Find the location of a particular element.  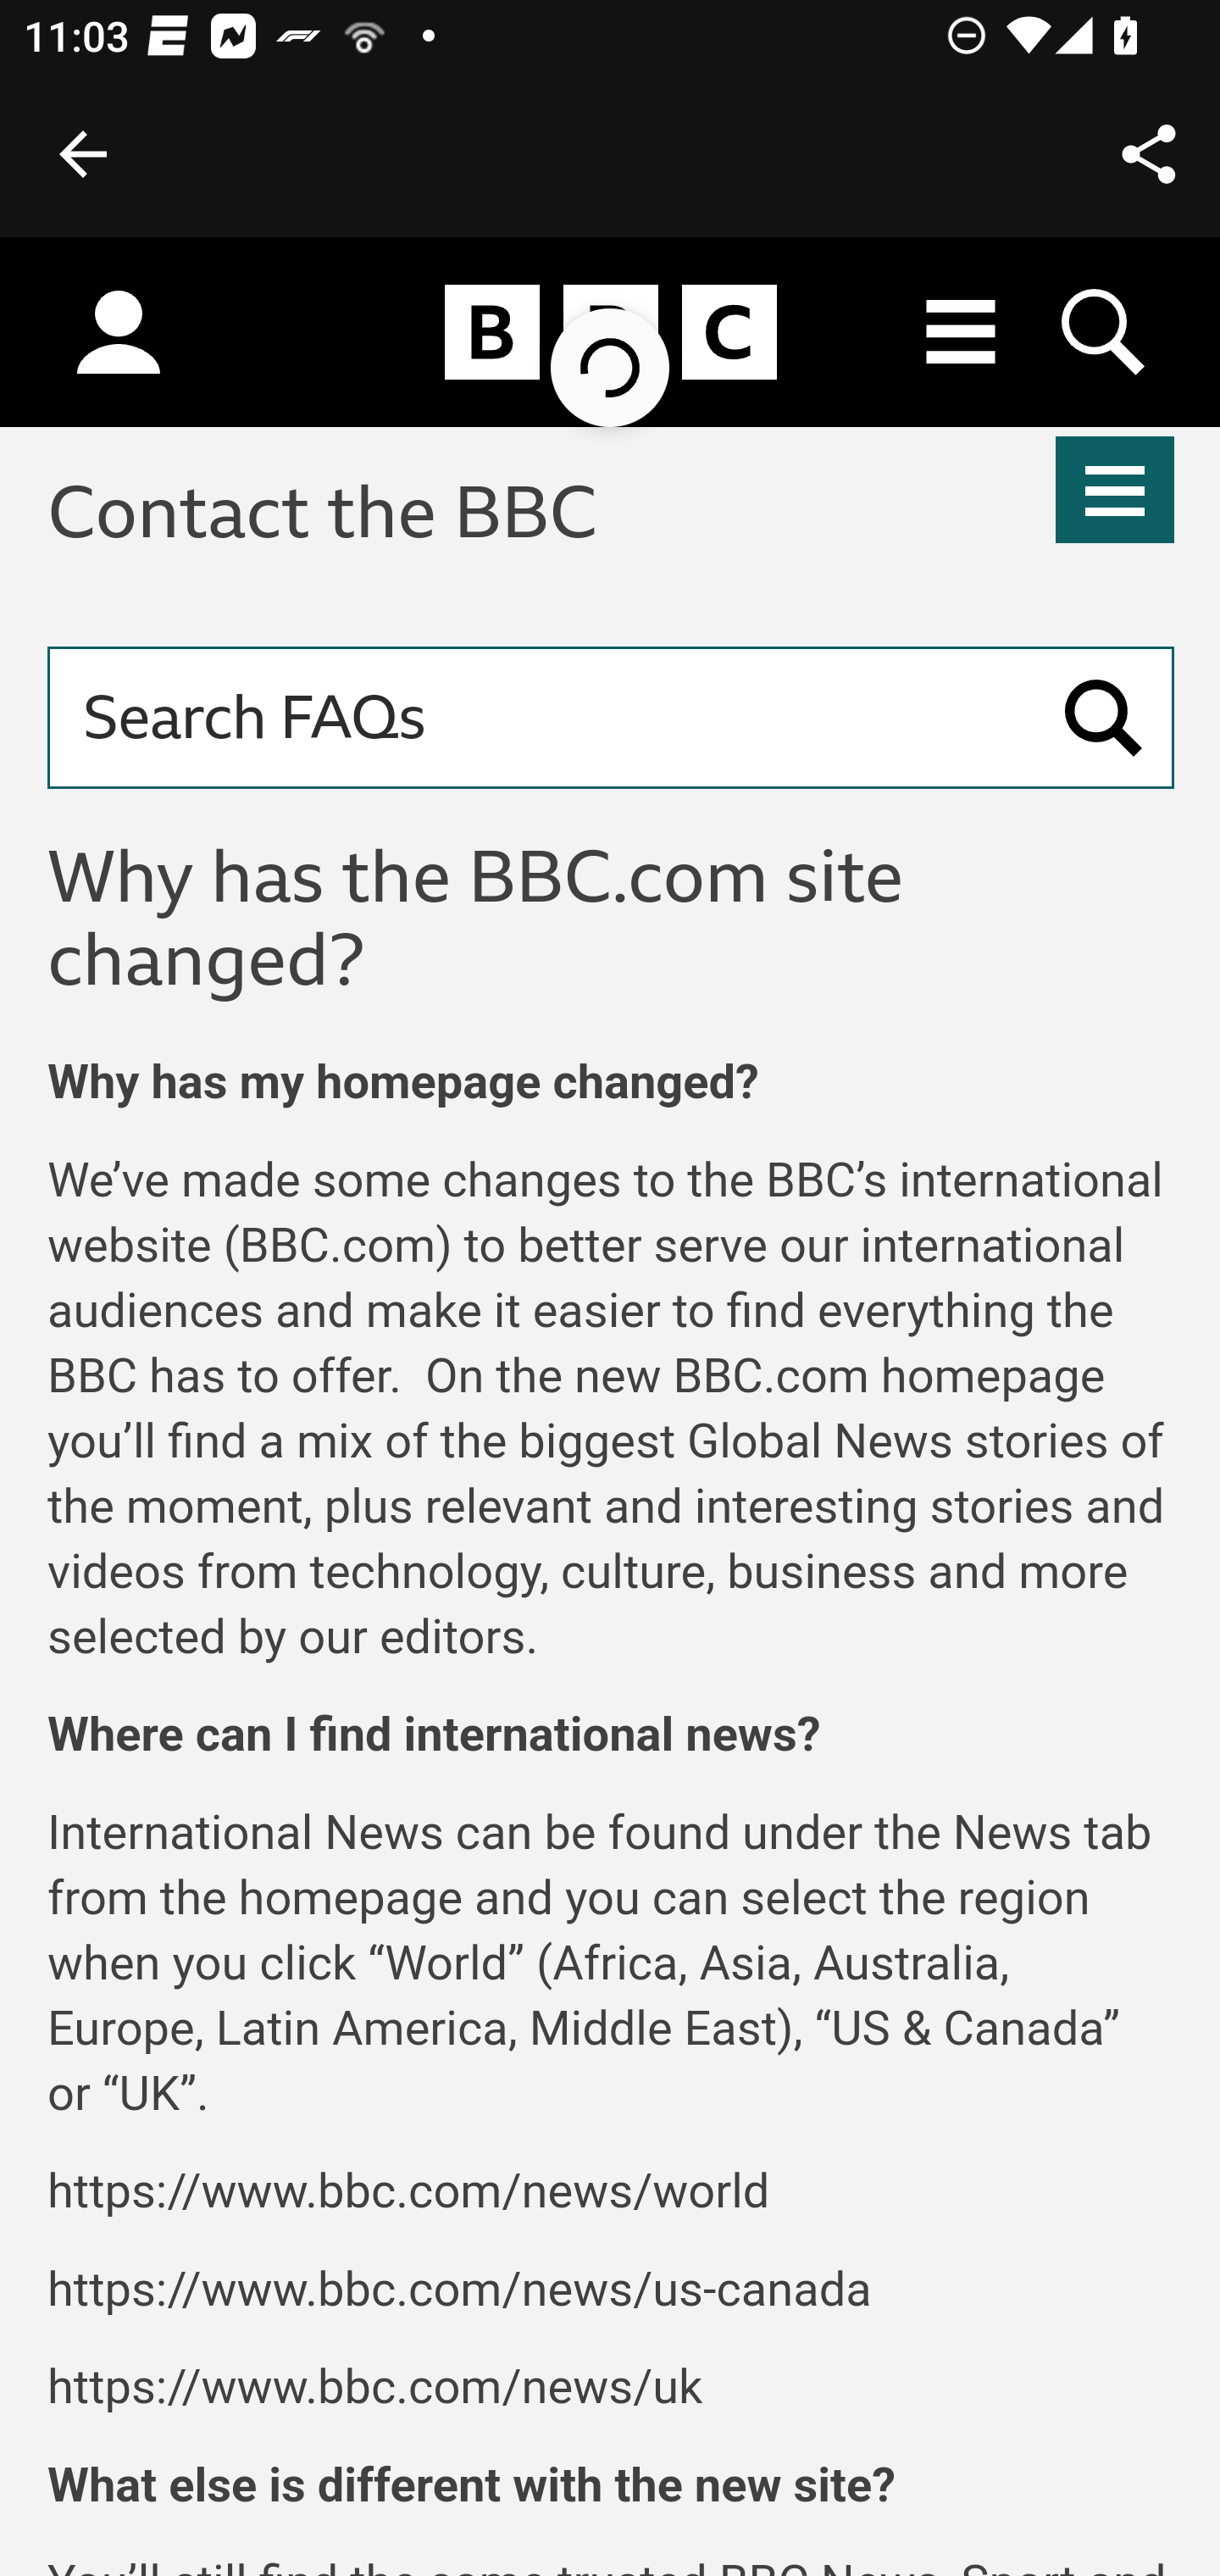

Search BBC is located at coordinates (1105, 332).